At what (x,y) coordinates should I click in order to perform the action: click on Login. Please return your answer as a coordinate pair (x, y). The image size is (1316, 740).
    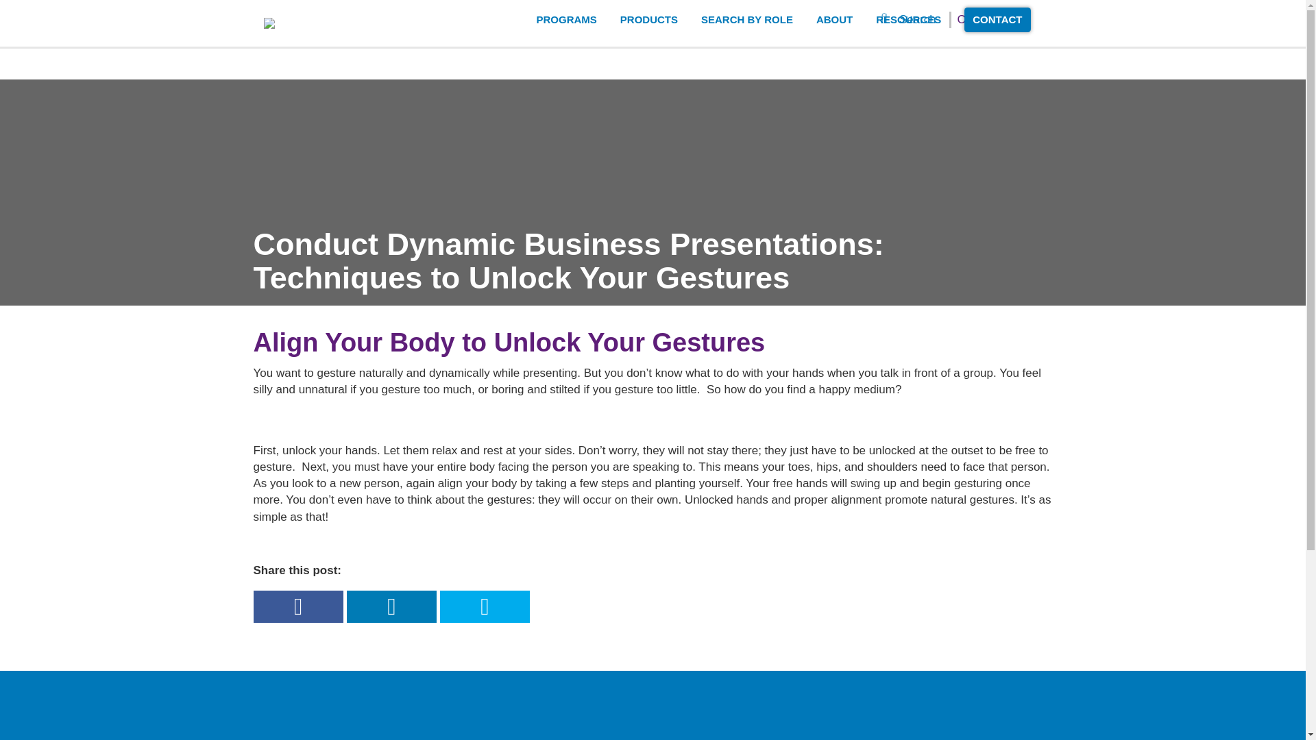
    Looking at the image, I should click on (1010, 19).